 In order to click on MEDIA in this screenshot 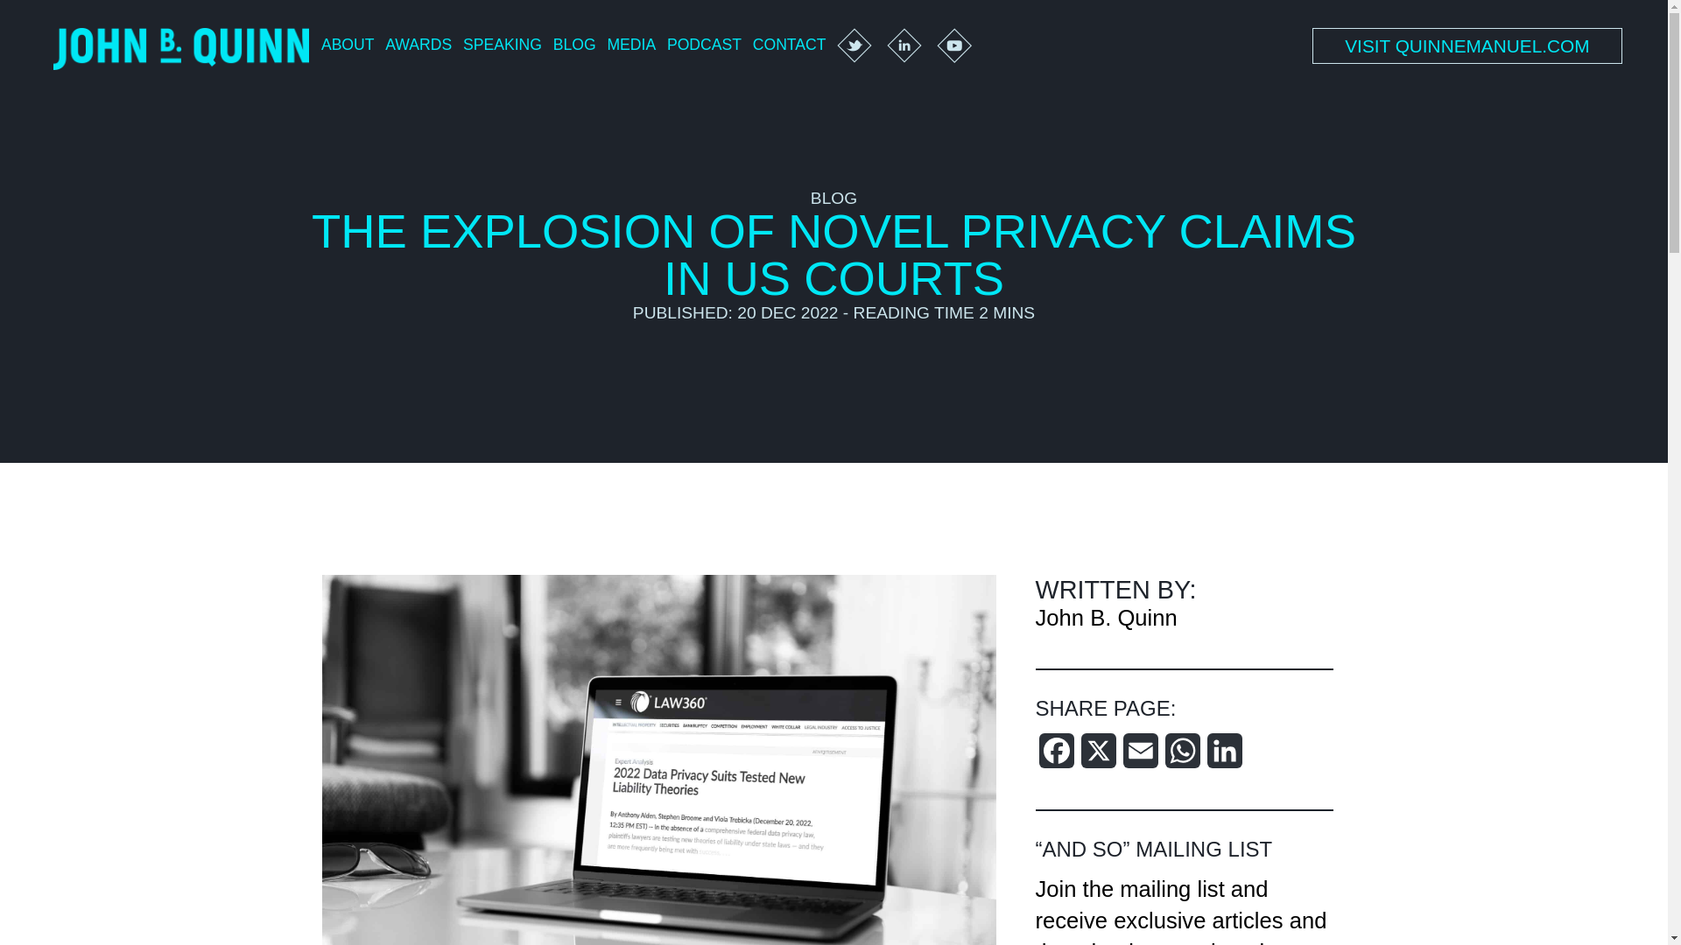, I will do `click(630, 46)`.